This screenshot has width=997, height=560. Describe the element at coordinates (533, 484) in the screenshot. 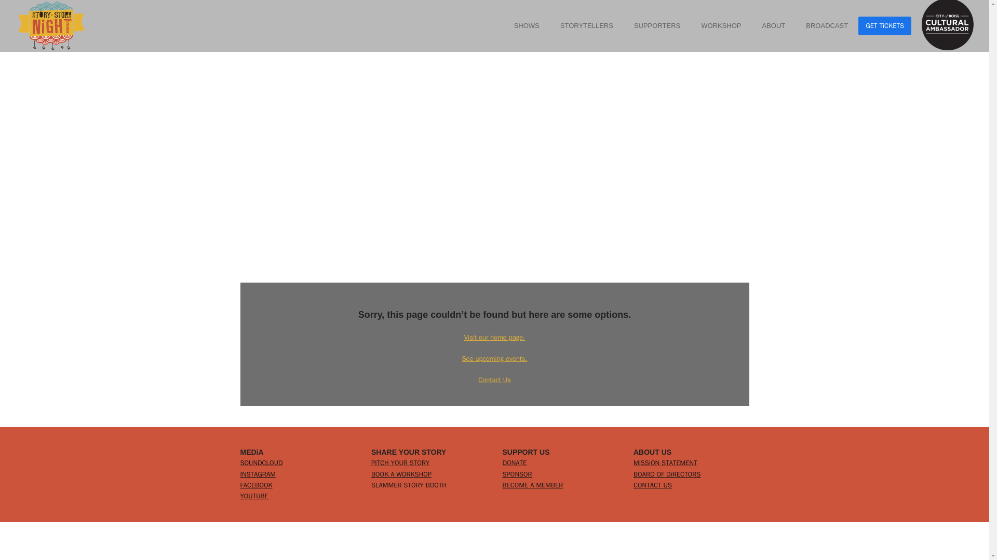

I see `BECOME A MEMBER` at that location.